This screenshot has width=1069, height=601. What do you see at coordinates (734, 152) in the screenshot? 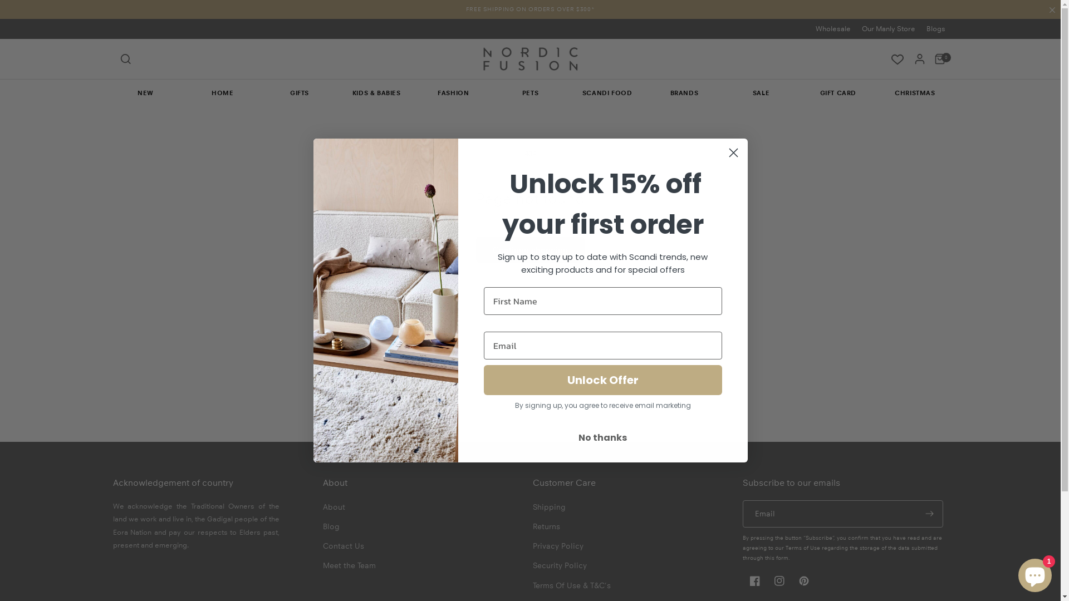
I see `Close dialog 1` at bounding box center [734, 152].